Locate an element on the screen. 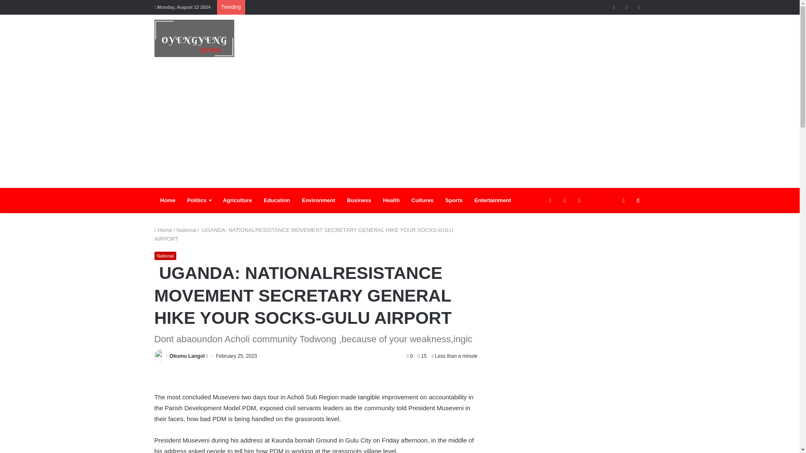  Politics is located at coordinates (199, 200).